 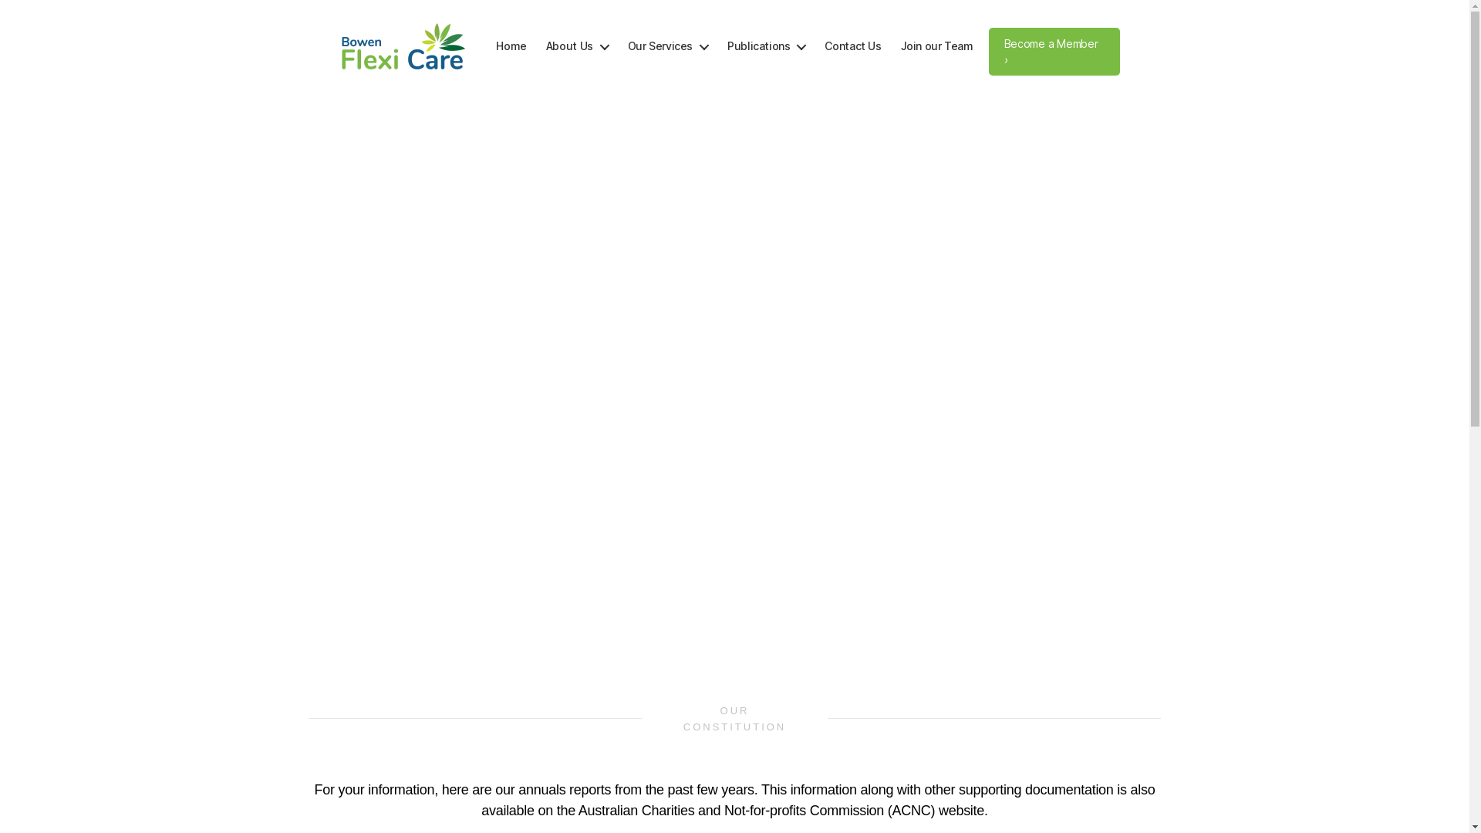 I want to click on Contact Us, so click(x=853, y=46).